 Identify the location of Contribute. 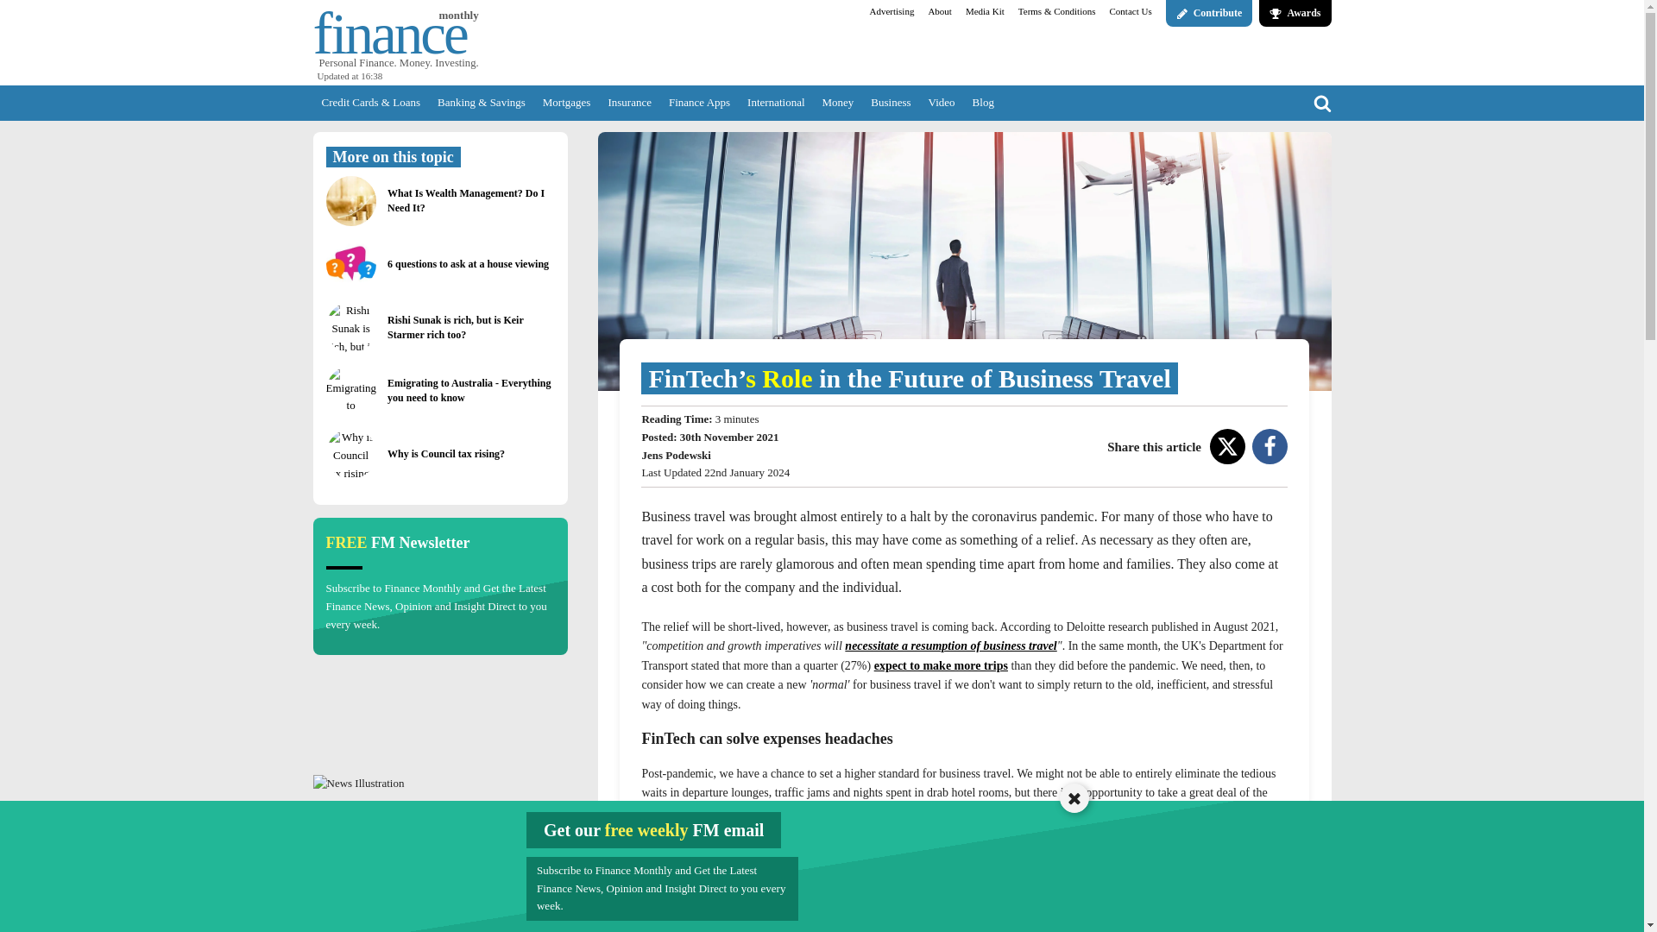
(1209, 14).